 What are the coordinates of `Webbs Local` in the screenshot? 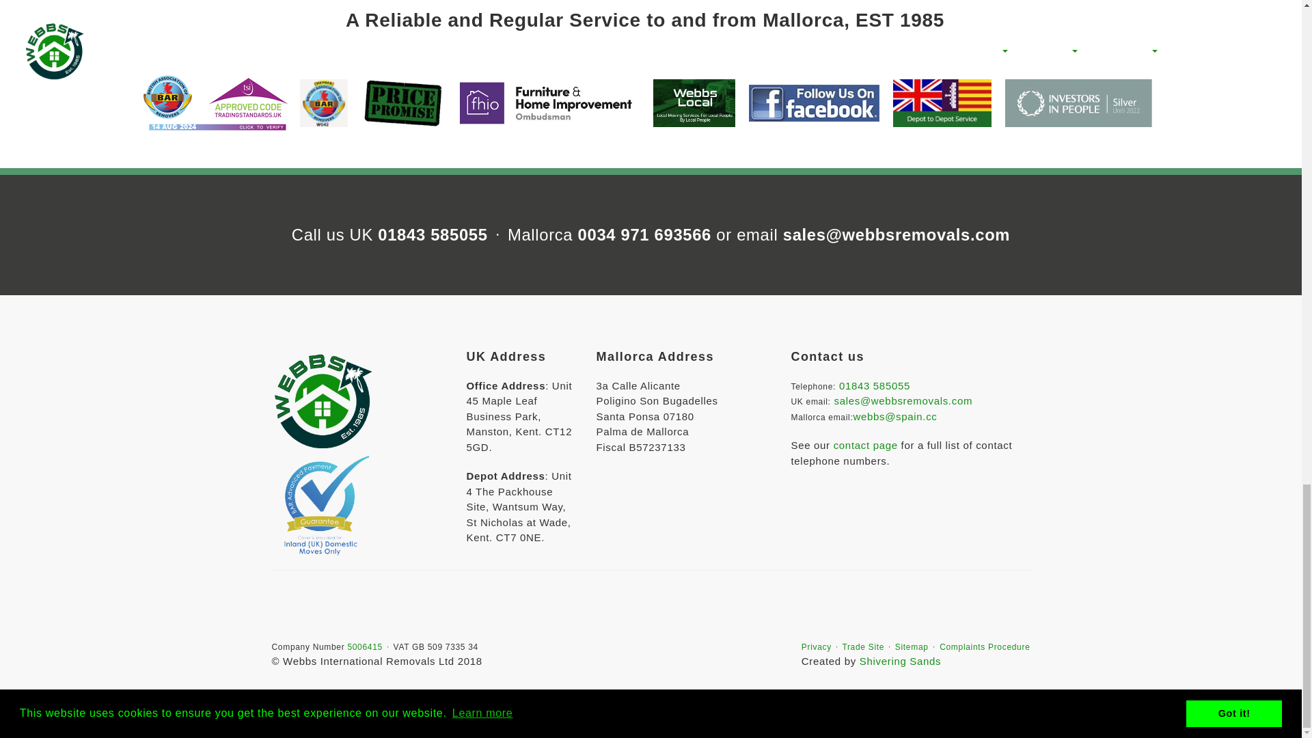 It's located at (694, 102).